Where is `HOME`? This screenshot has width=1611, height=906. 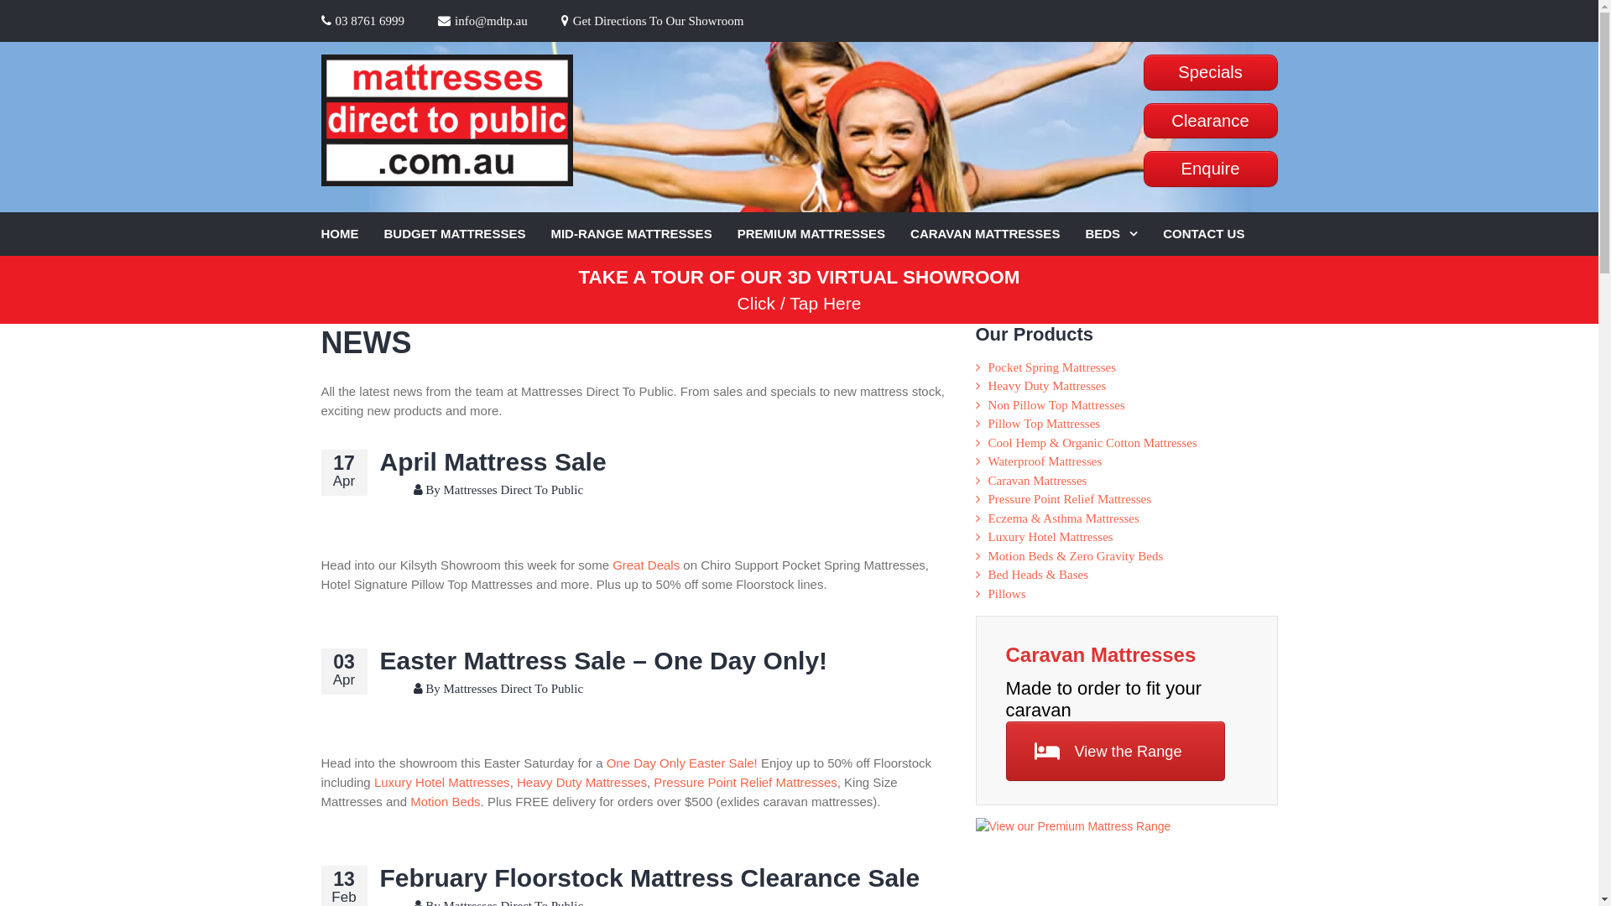 HOME is located at coordinates (352, 235).